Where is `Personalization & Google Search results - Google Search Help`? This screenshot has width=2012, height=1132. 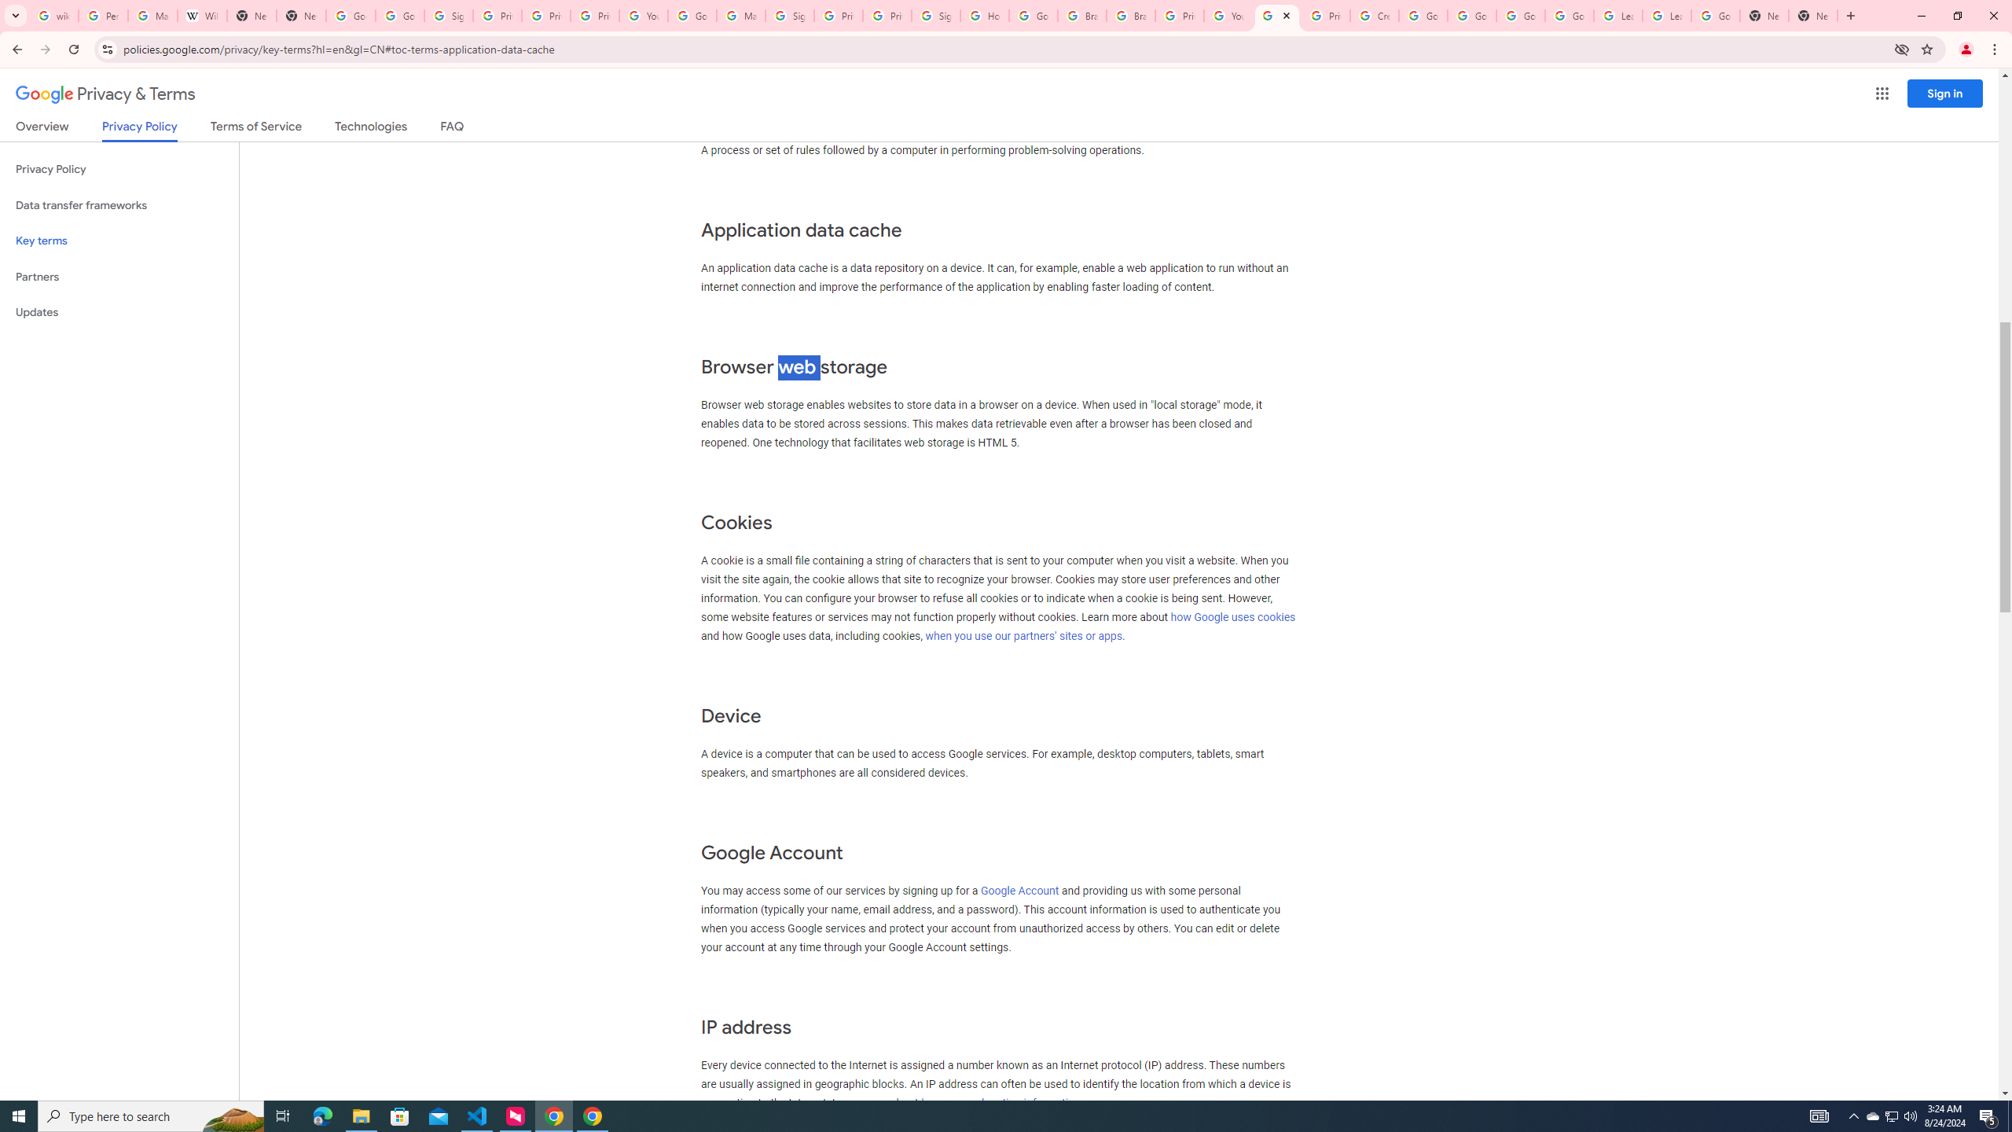 Personalization & Google Search results - Google Search Help is located at coordinates (104, 16).